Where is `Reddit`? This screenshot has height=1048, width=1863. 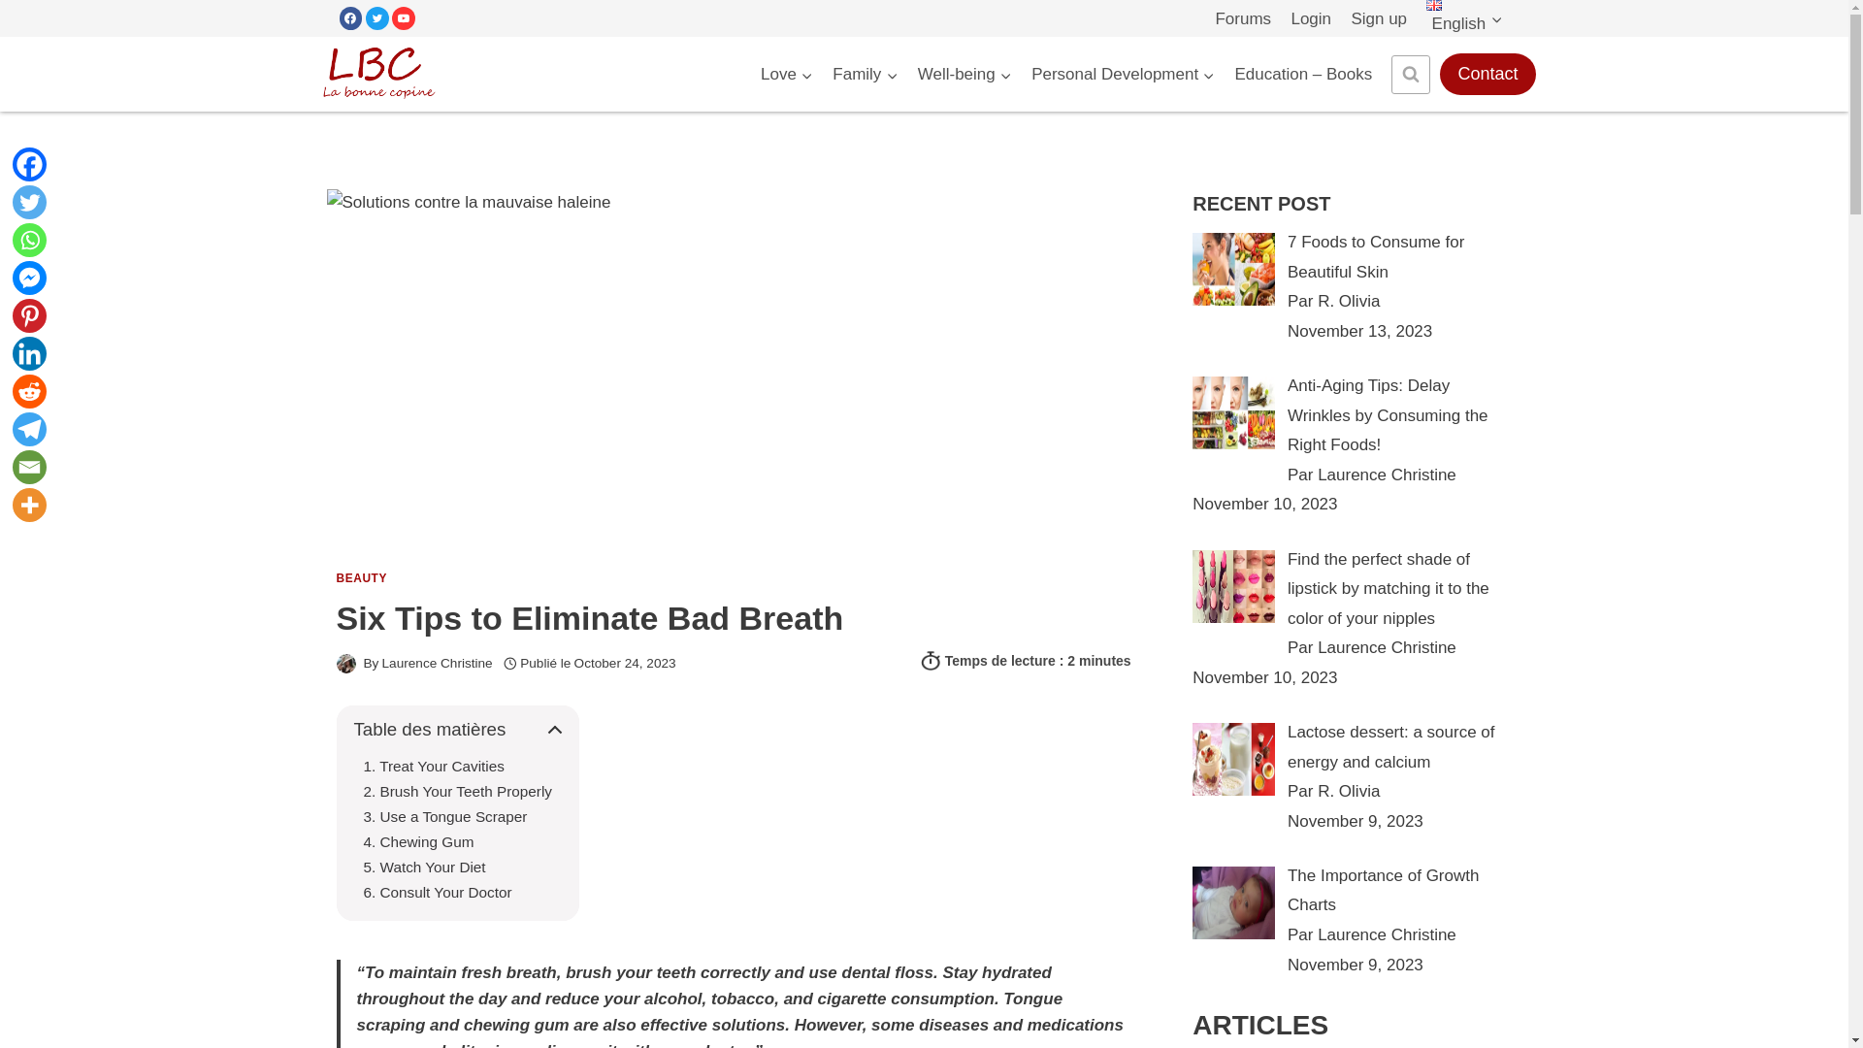
Reddit is located at coordinates (29, 391).